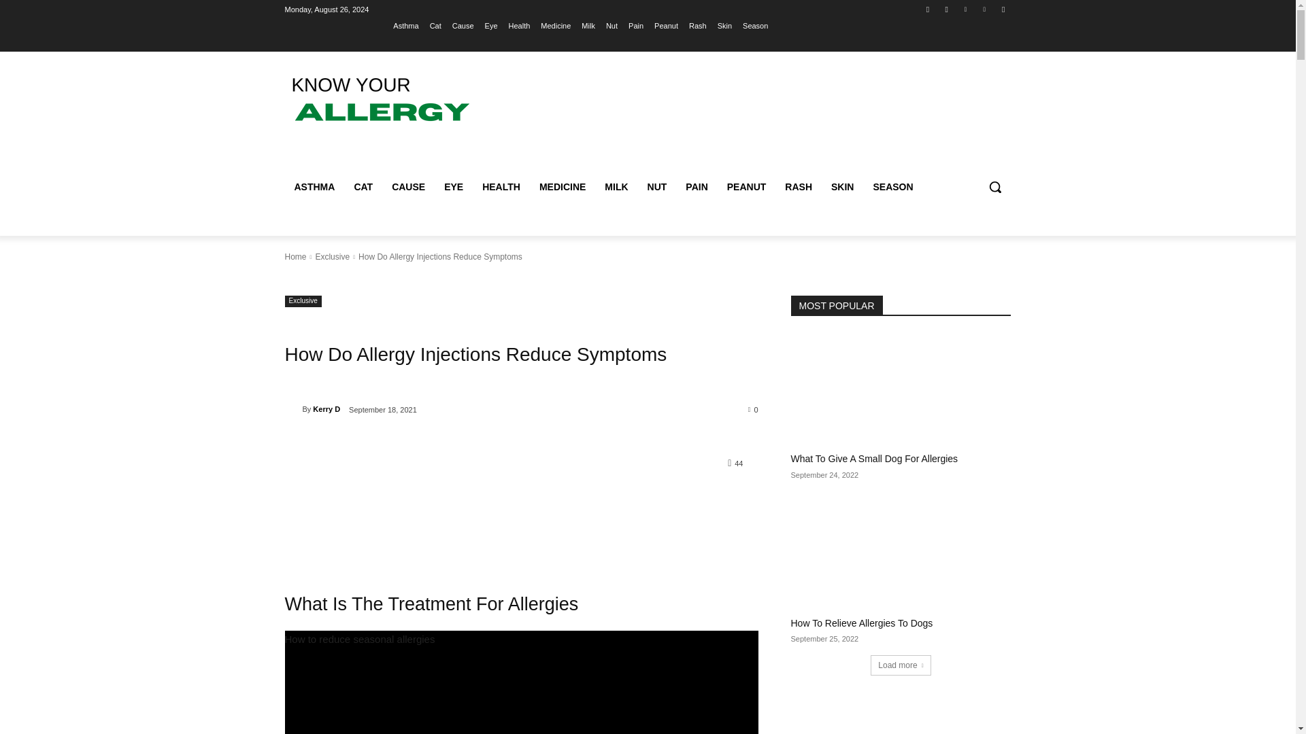 Image resolution: width=1306 pixels, height=734 pixels. I want to click on Peanut, so click(665, 25).